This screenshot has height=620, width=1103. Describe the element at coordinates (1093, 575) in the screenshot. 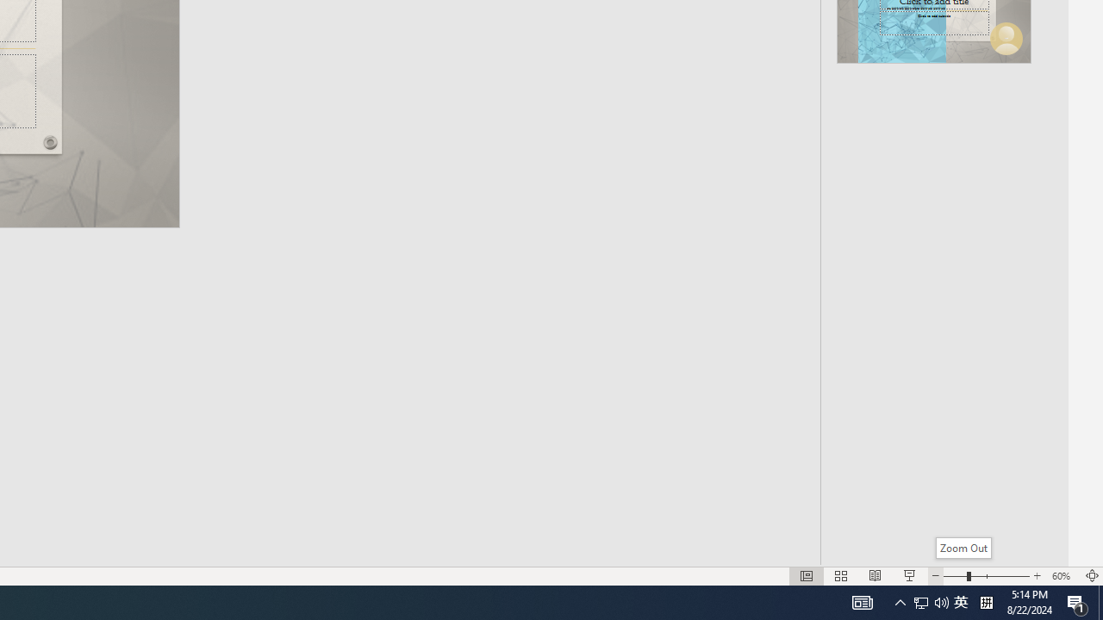

I see `Zoom to Fit ` at that location.